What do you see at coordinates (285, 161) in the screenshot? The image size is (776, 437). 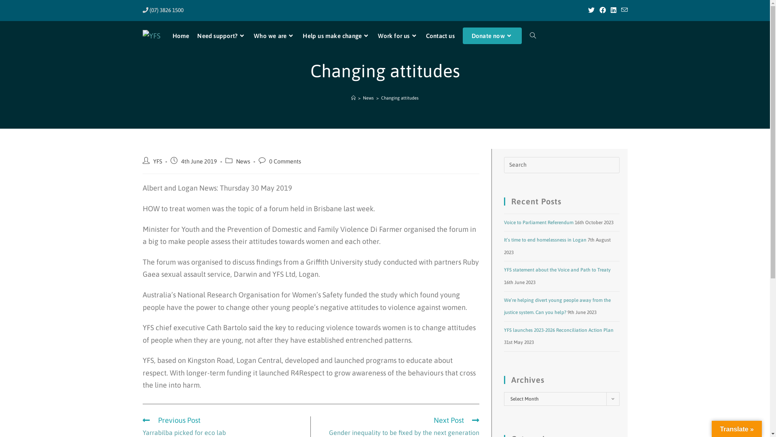 I see `0 Comments` at bounding box center [285, 161].